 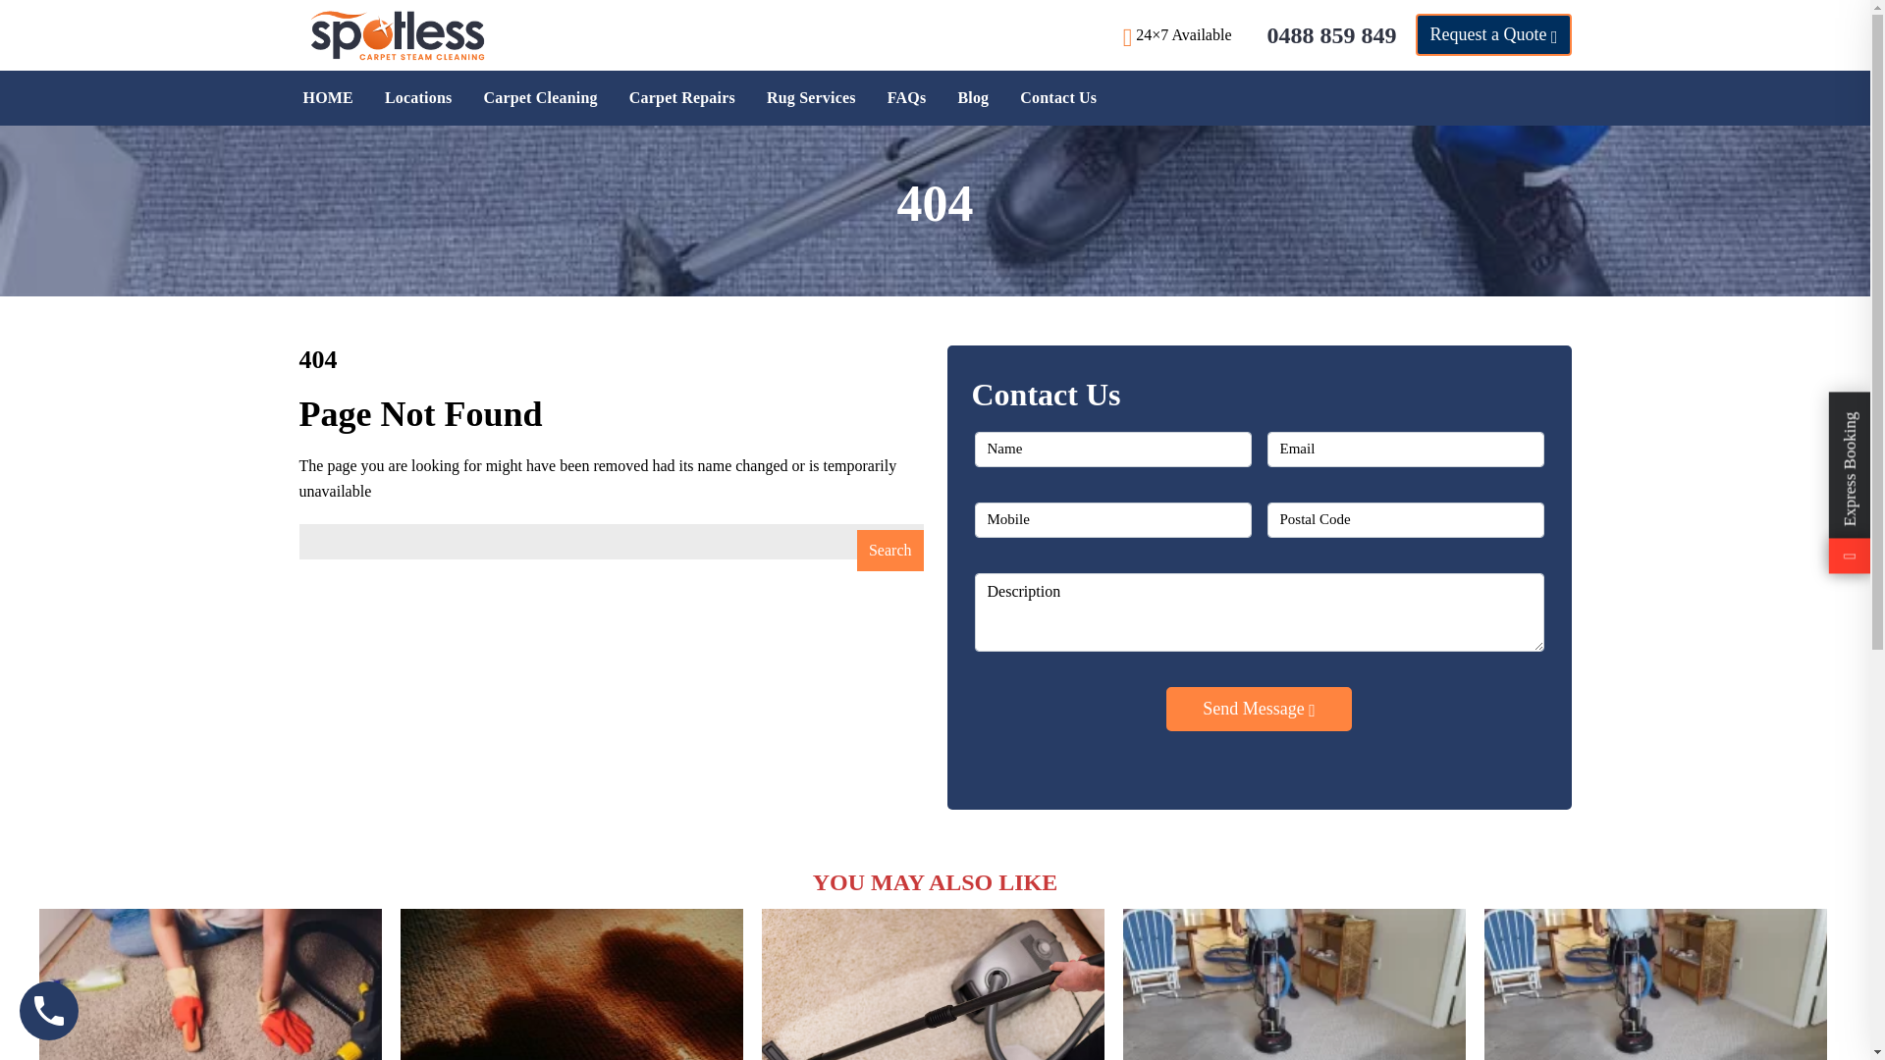 I want to click on Carpet Cleaning, so click(x=539, y=98).